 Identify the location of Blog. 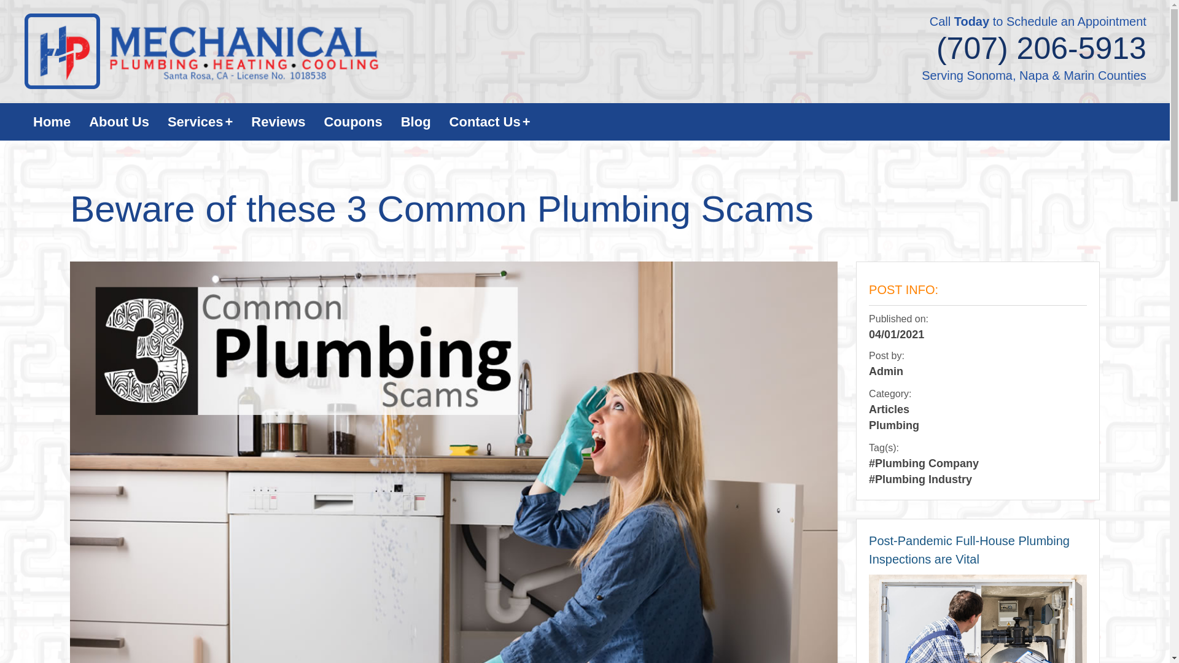
(415, 122).